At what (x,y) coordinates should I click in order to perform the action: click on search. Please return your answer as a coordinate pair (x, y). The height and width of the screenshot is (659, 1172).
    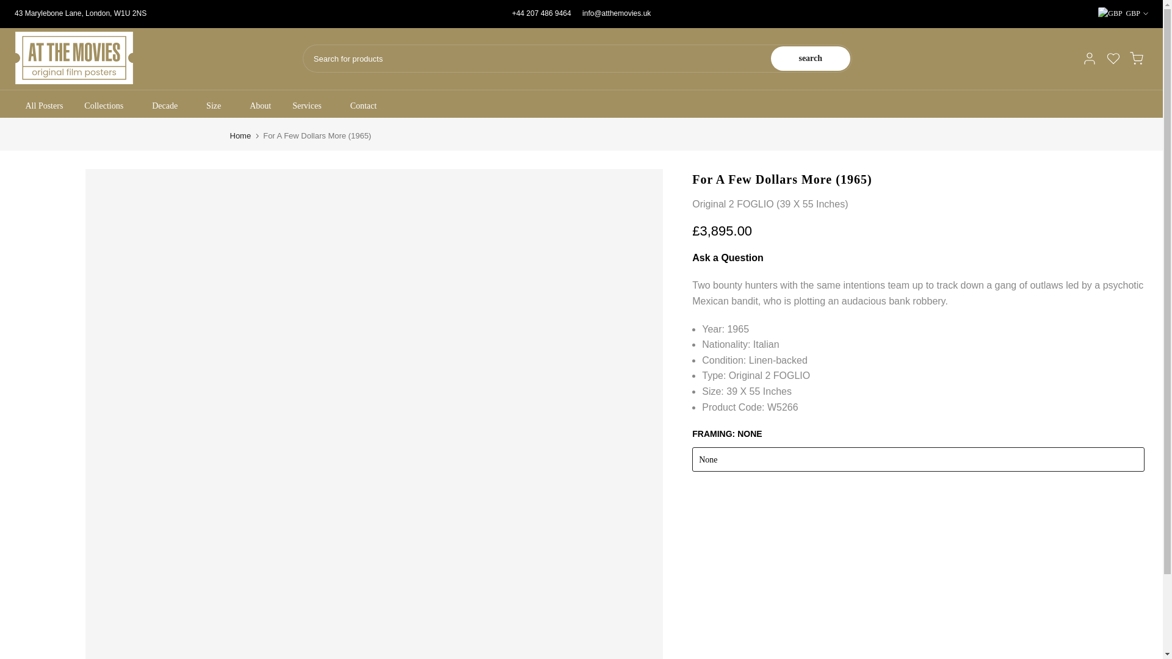
    Looking at the image, I should click on (811, 58).